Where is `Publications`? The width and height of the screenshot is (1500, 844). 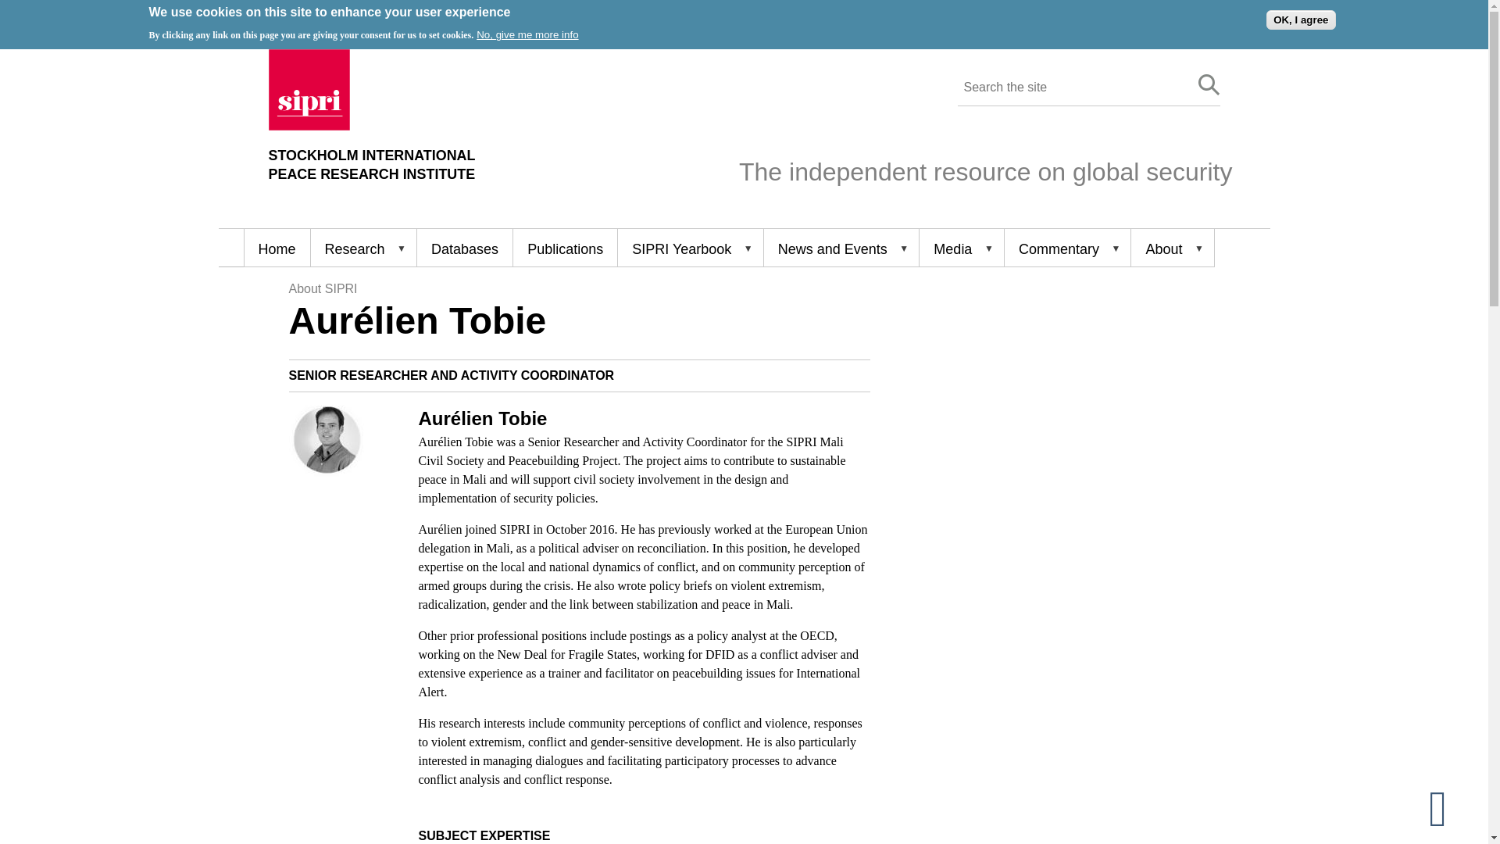 Publications is located at coordinates (564, 248).